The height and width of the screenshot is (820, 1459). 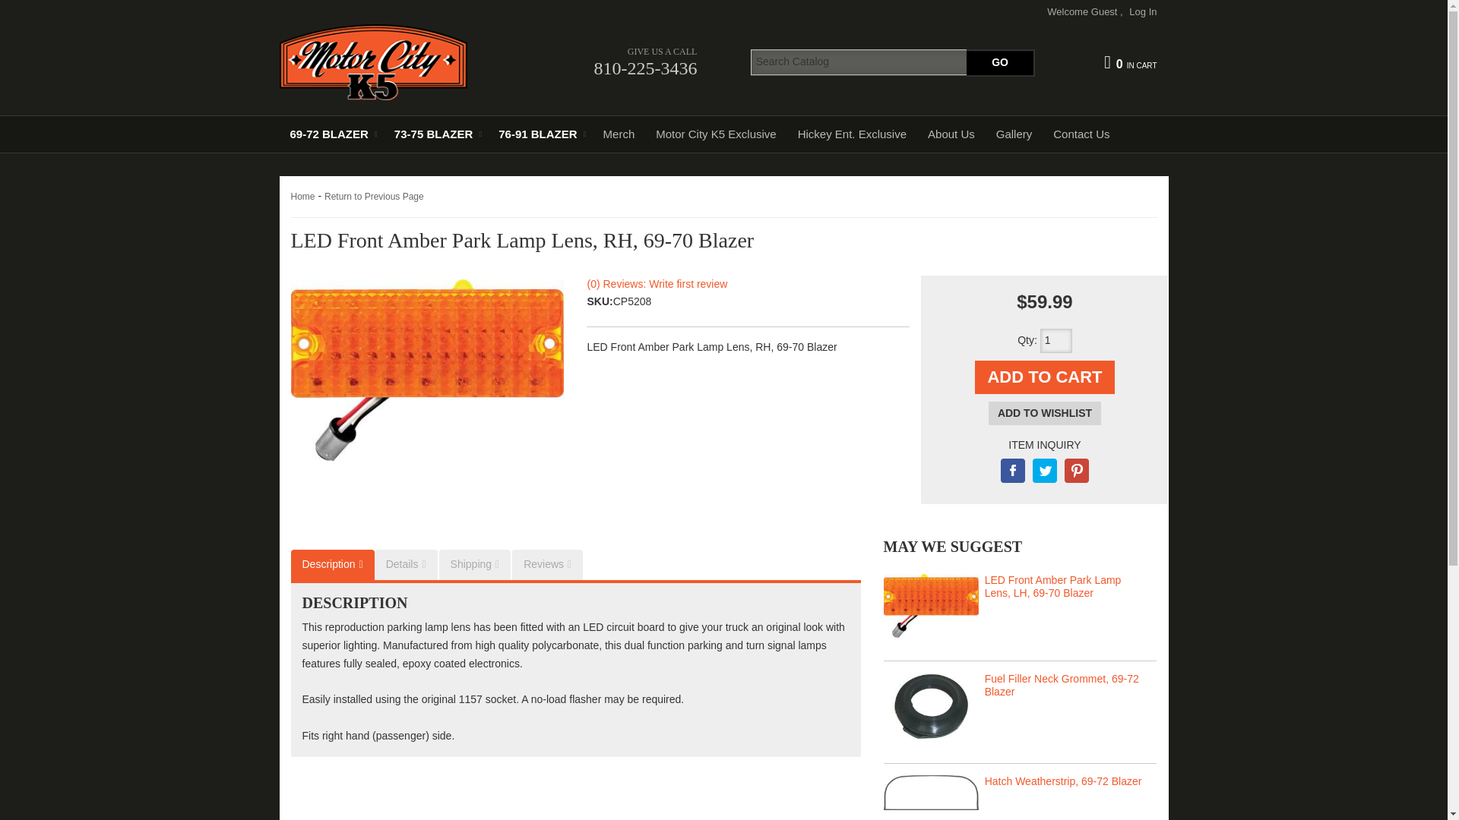 I want to click on 1, so click(x=1056, y=341).